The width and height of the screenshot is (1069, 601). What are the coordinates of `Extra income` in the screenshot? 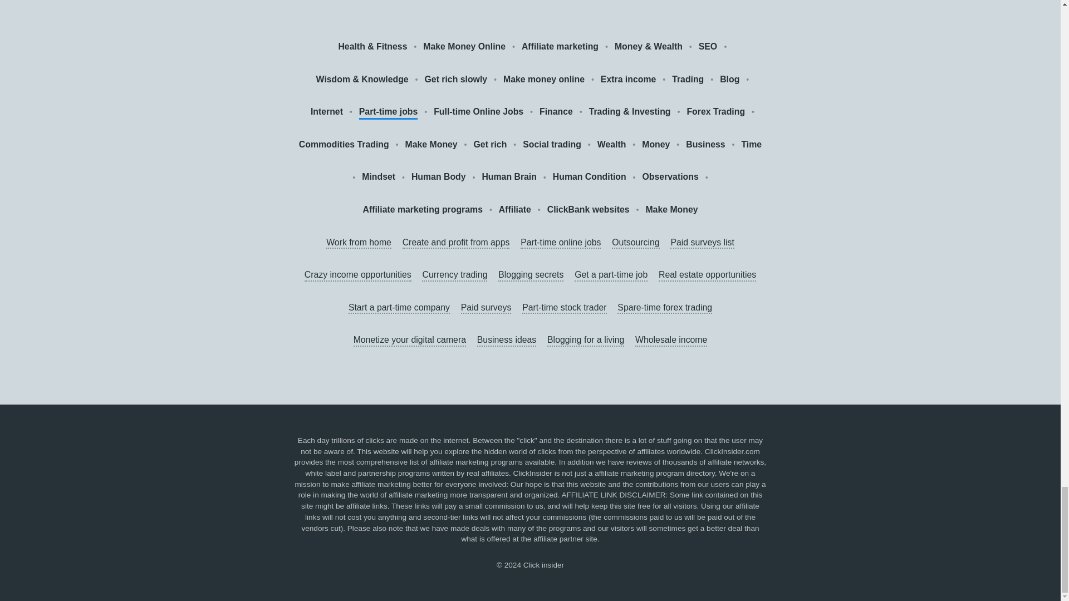 It's located at (628, 79).